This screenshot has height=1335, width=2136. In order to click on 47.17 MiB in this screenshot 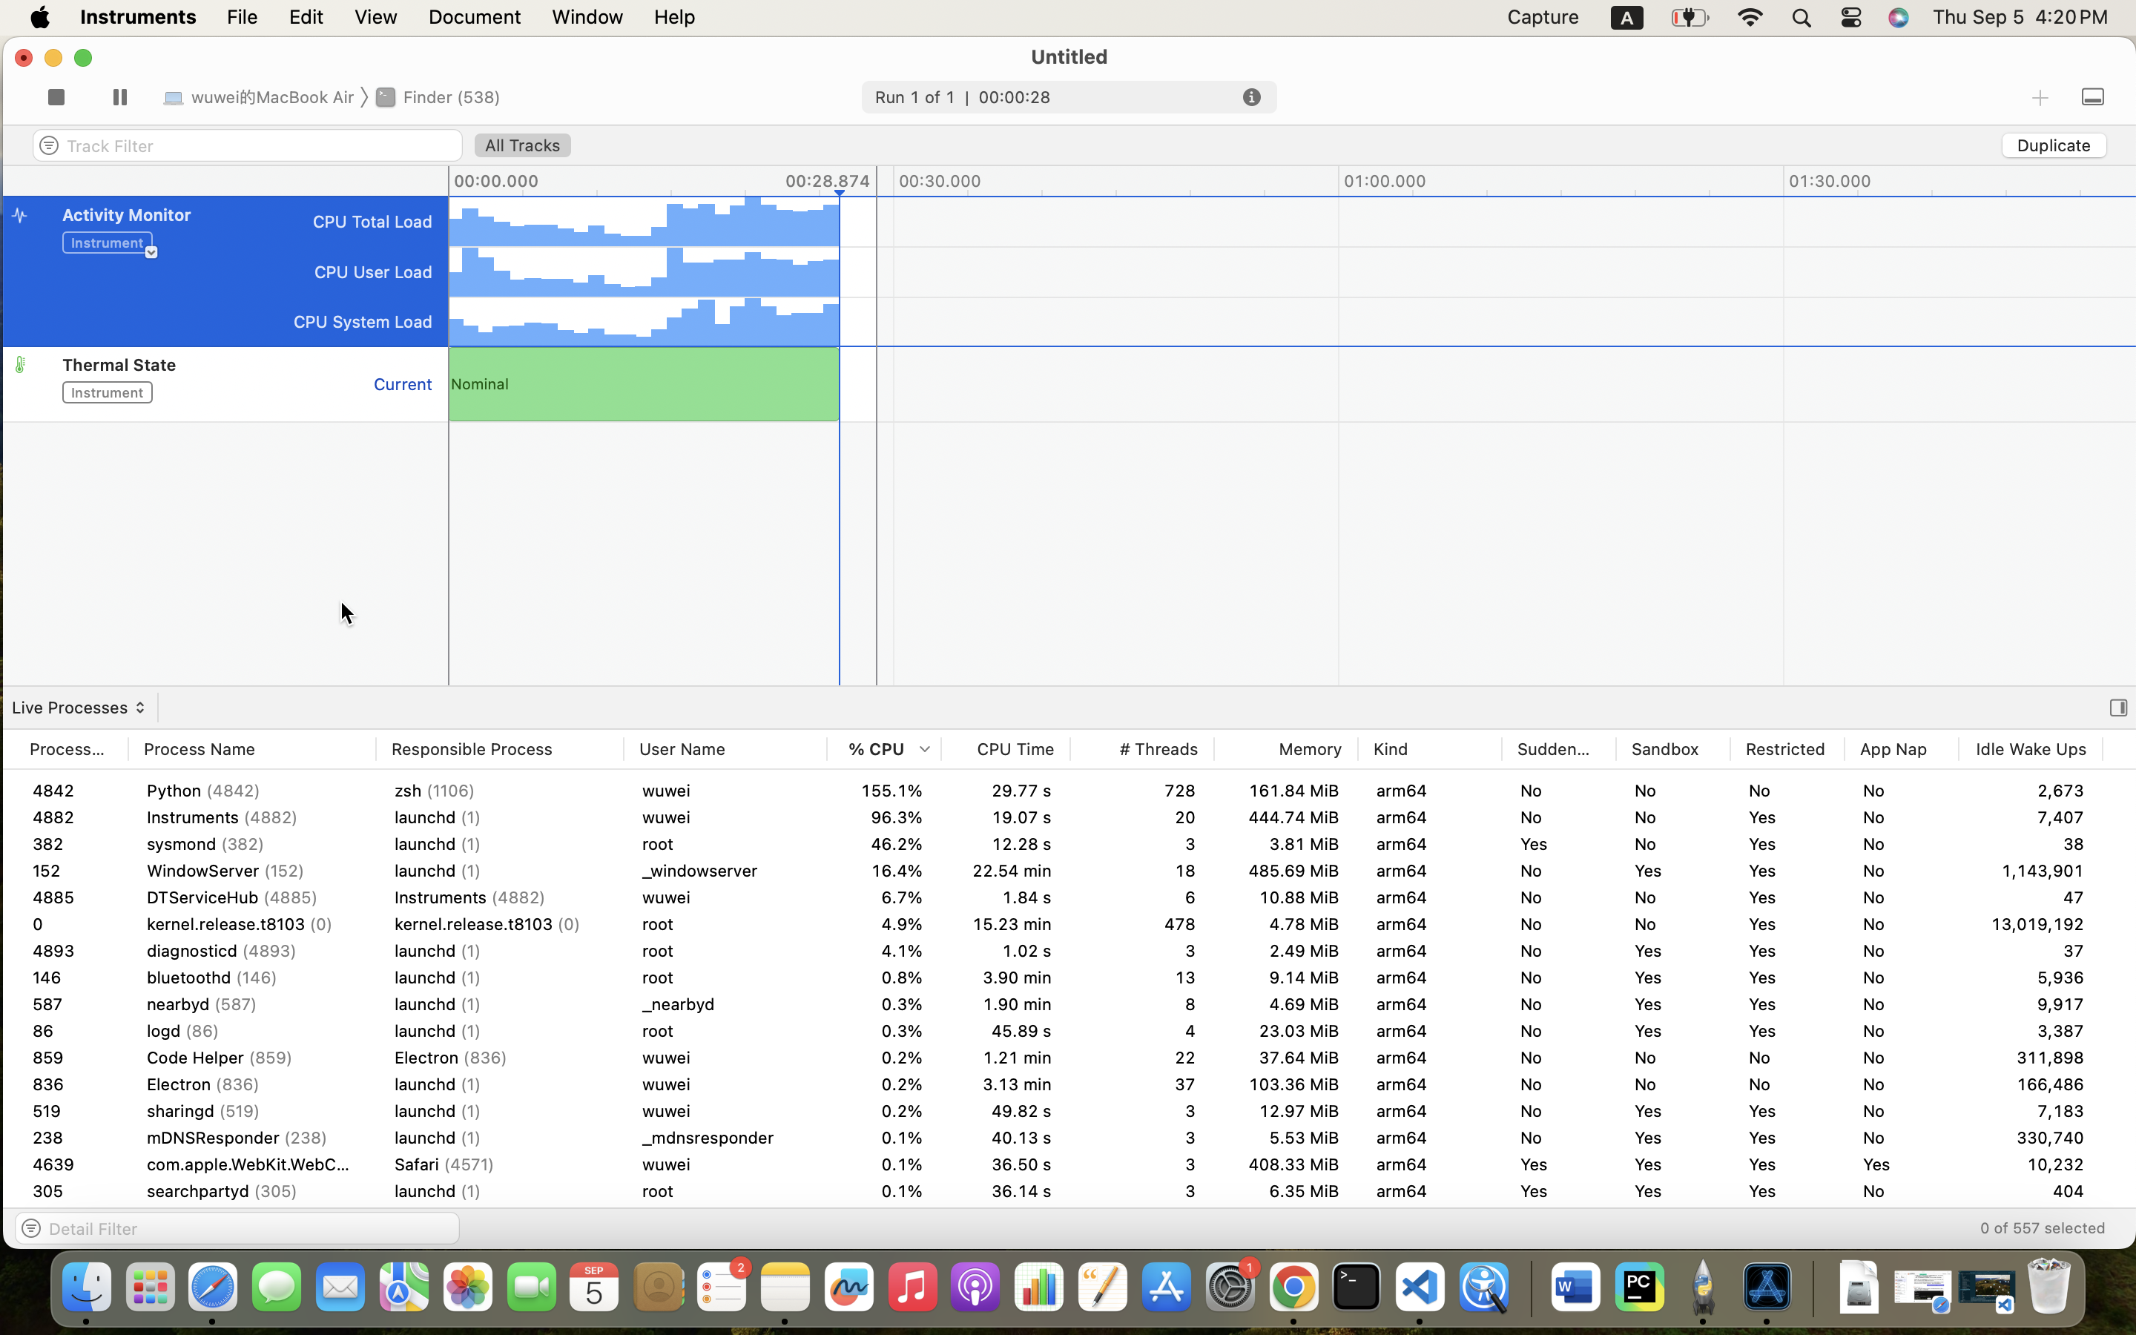, I will do `click(1286, 1245)`.